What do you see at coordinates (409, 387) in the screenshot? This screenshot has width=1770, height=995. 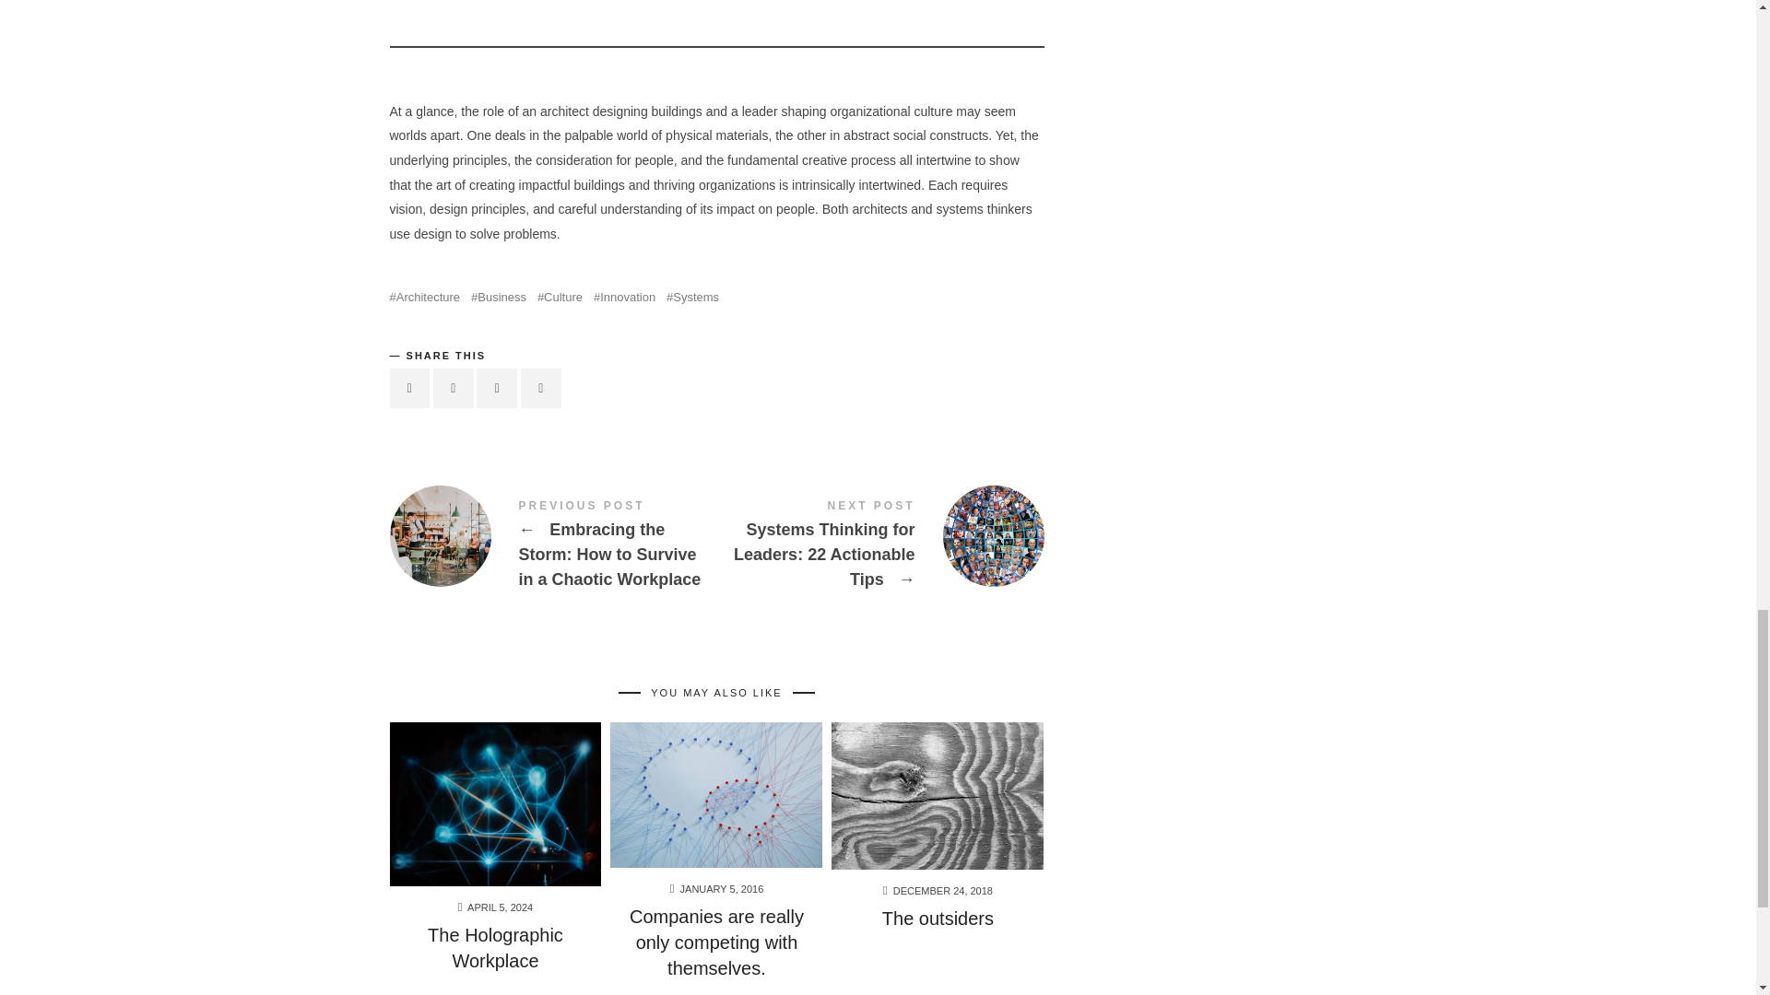 I see `Share this post on Facebook` at bounding box center [409, 387].